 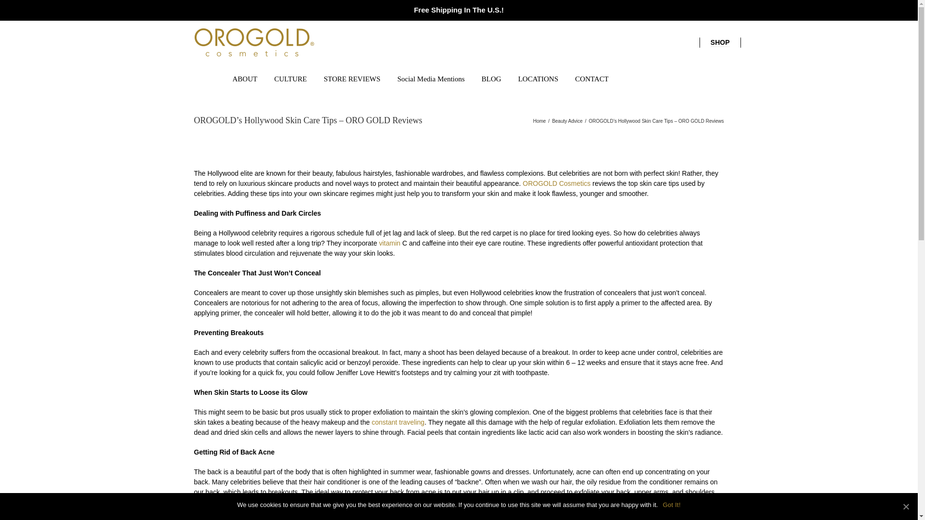 What do you see at coordinates (539, 121) in the screenshot?
I see `Home` at bounding box center [539, 121].